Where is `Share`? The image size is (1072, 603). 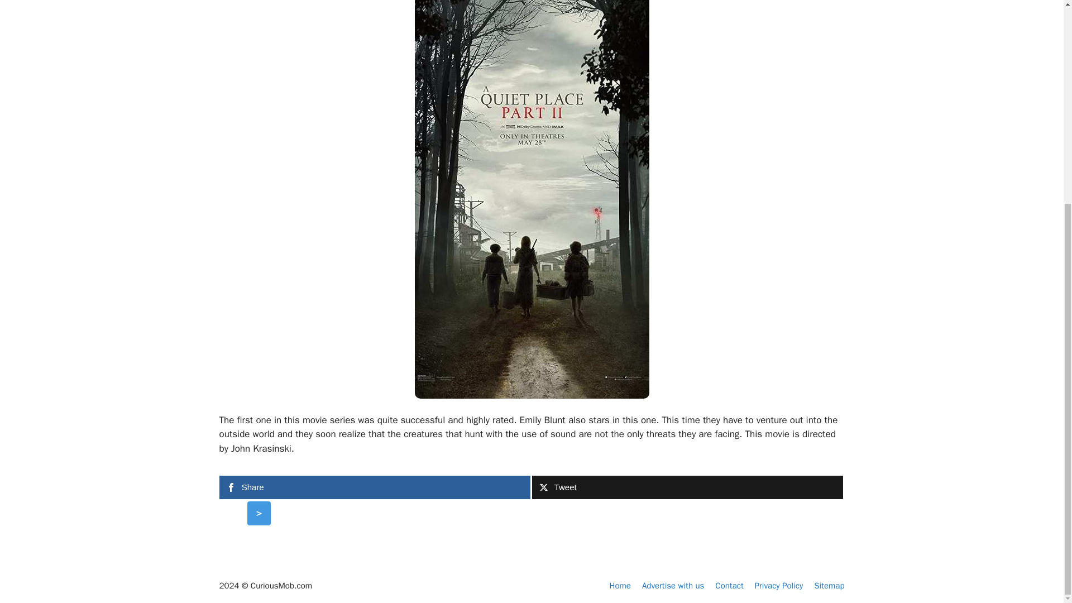
Share is located at coordinates (374, 487).